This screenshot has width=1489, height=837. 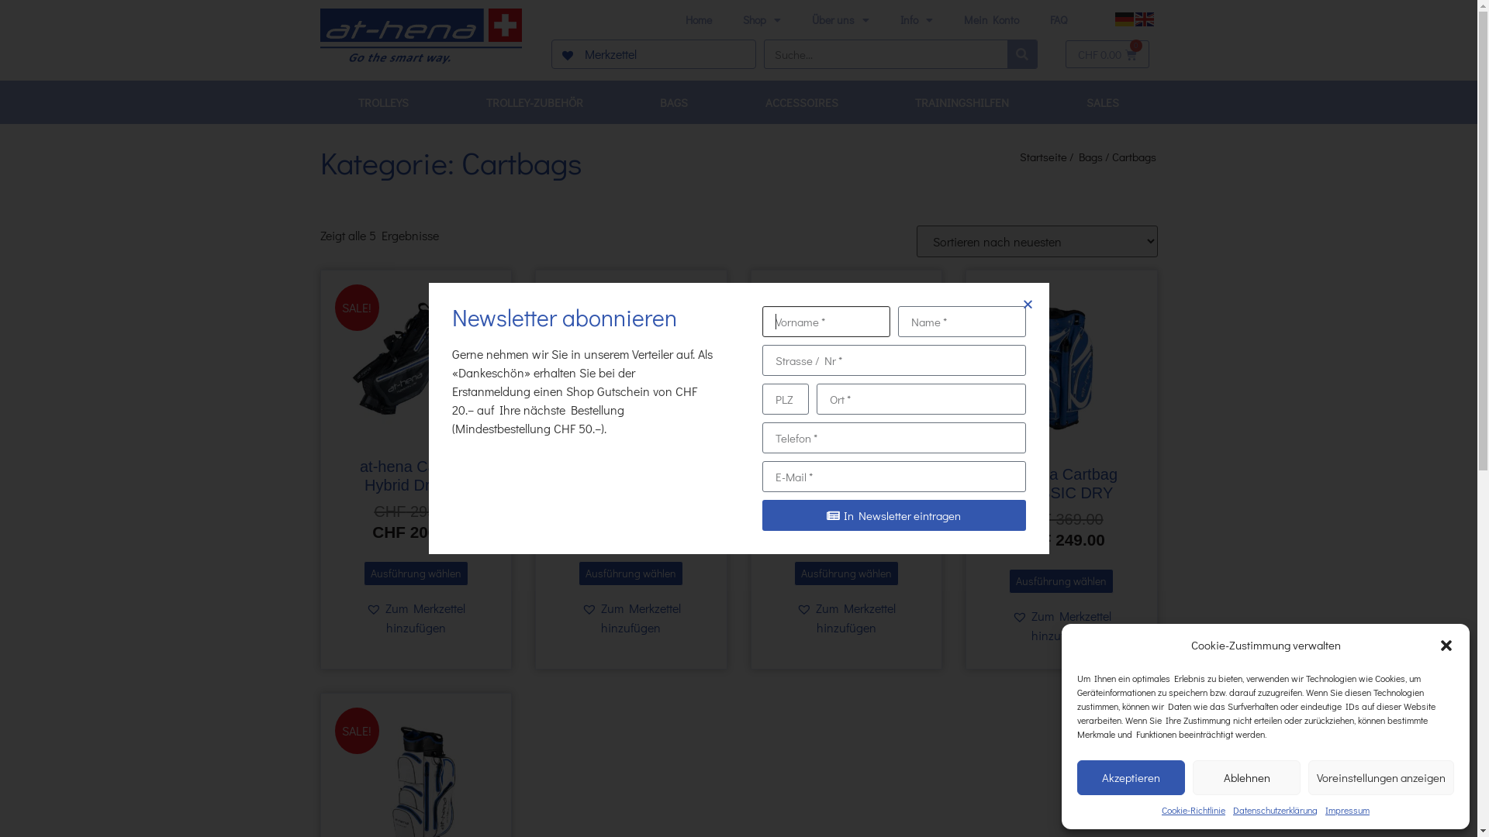 I want to click on TROLLEYS, so click(x=383, y=102).